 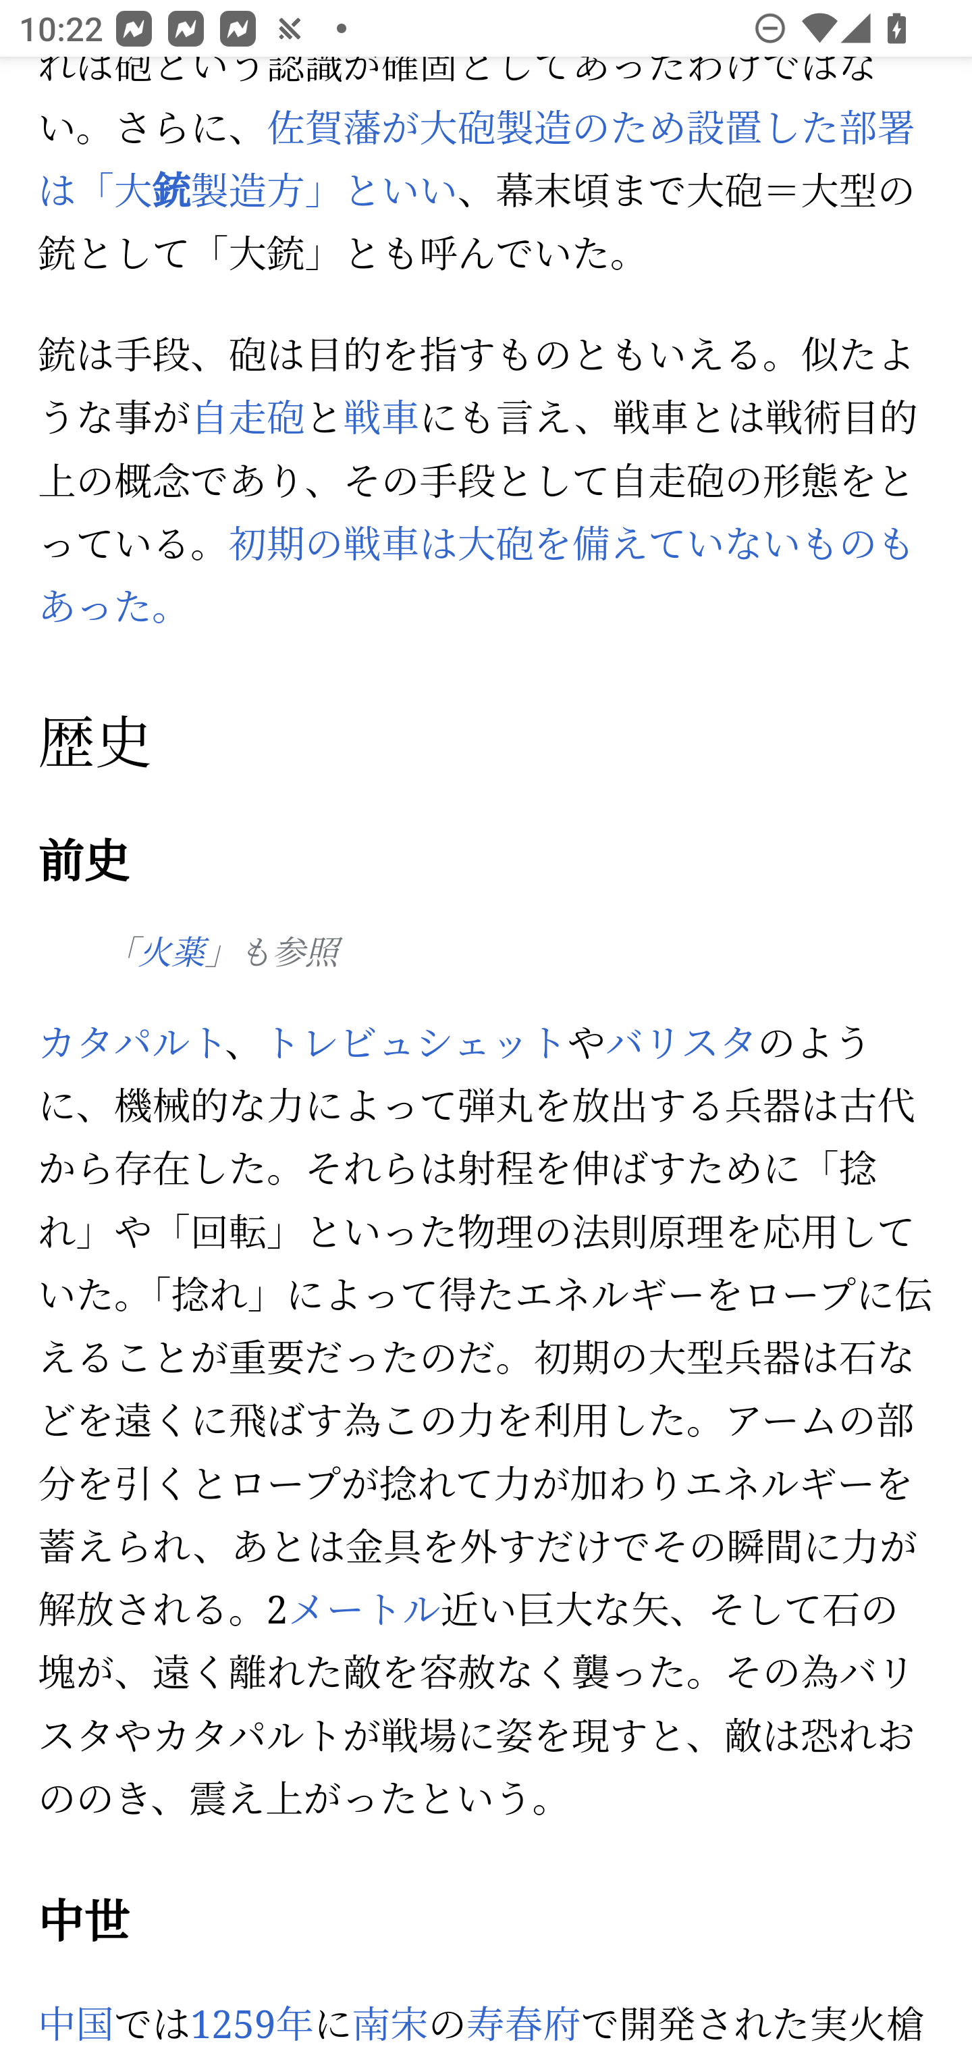 I want to click on 南宋, so click(x=389, y=2025).